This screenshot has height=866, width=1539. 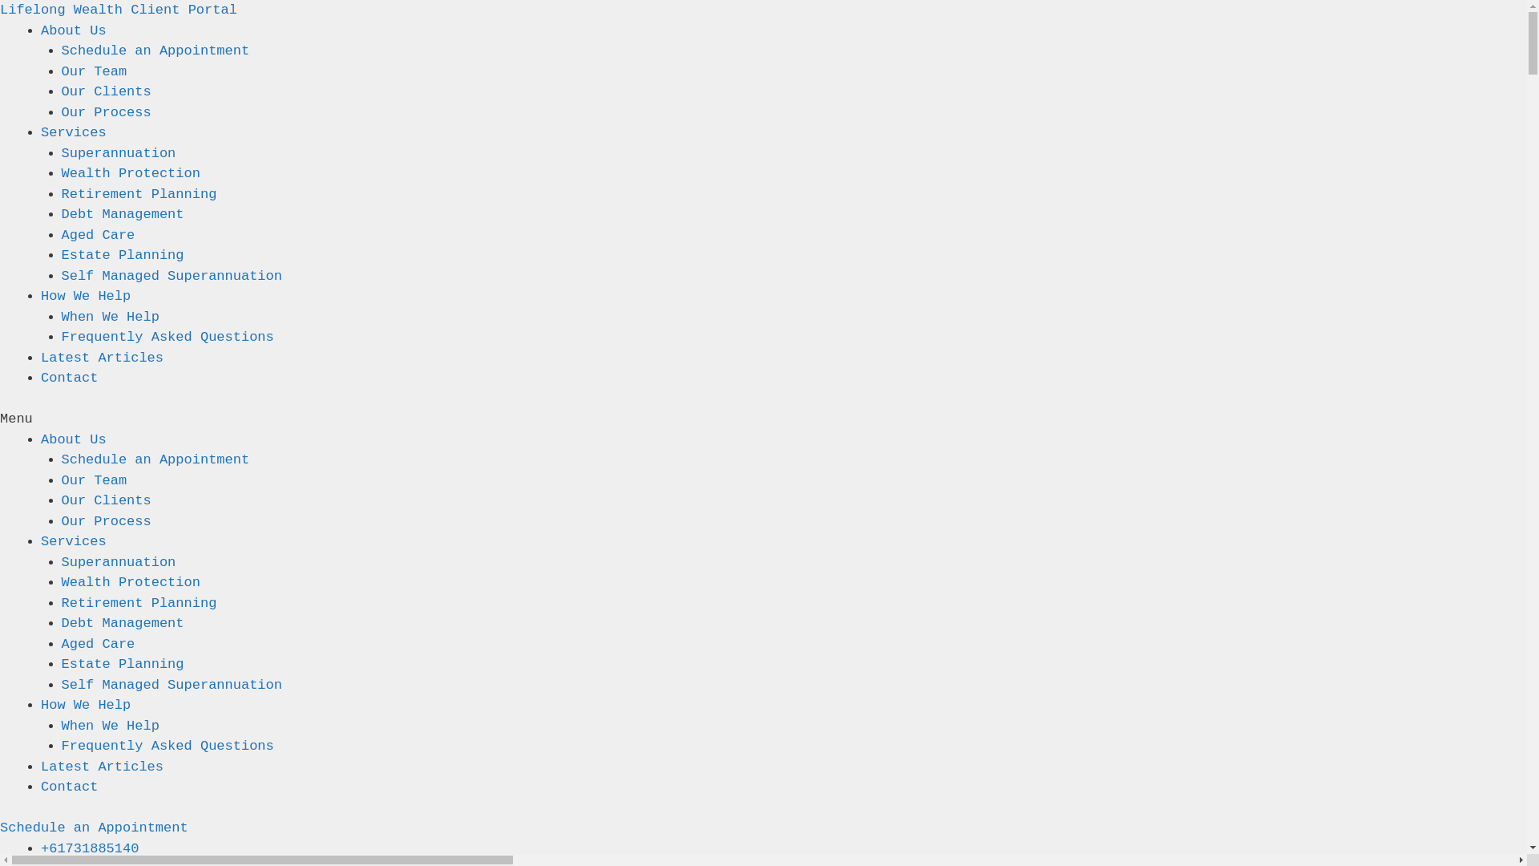 I want to click on Contact, so click(x=69, y=787).